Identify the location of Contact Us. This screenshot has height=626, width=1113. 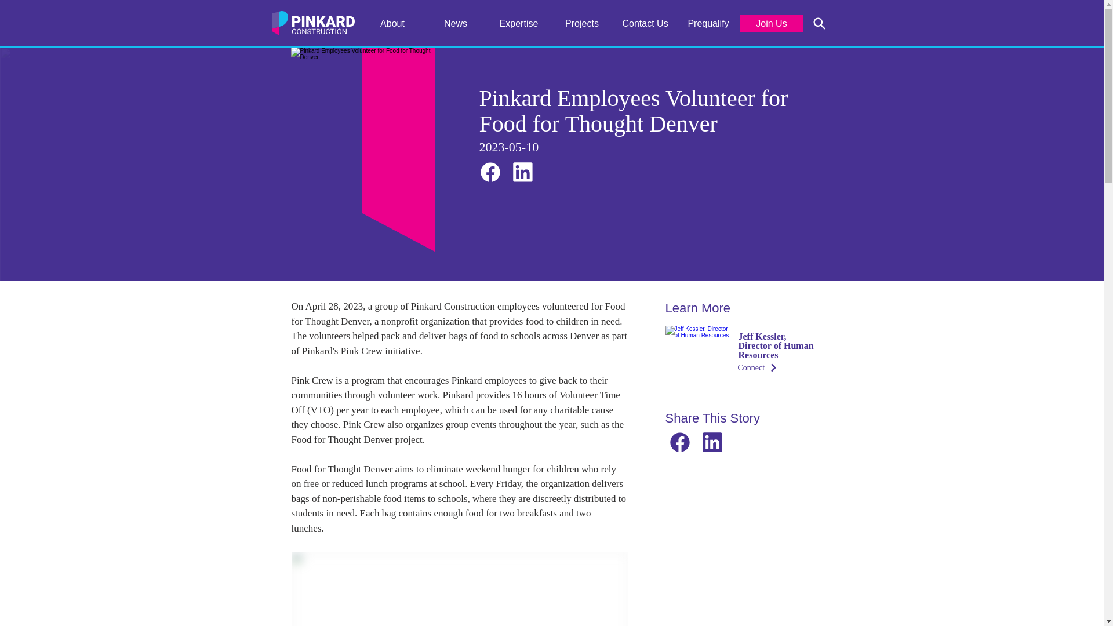
(645, 23).